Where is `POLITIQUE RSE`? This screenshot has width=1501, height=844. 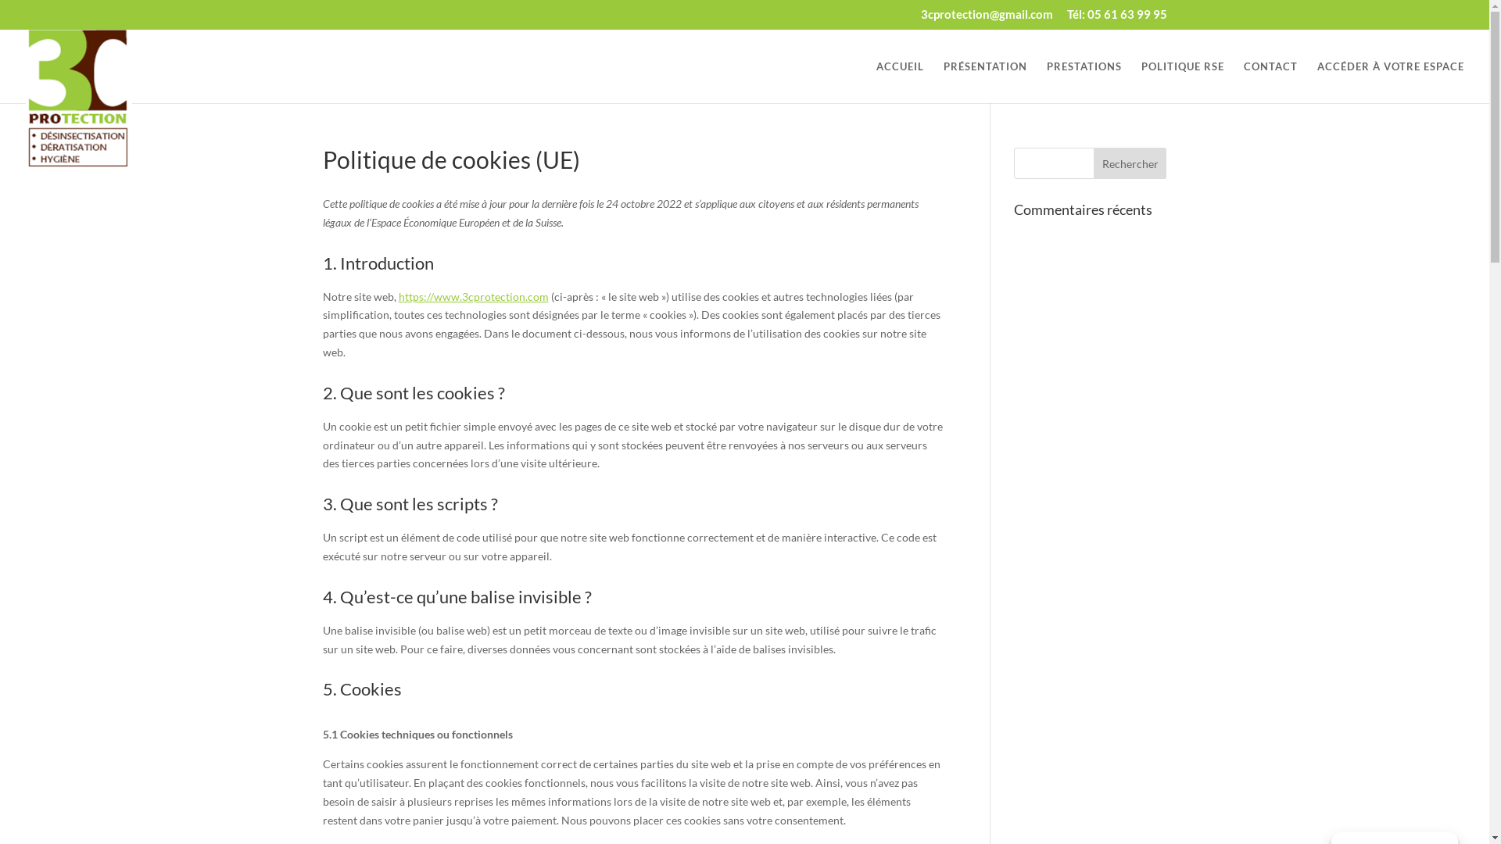 POLITIQUE RSE is located at coordinates (1183, 81).